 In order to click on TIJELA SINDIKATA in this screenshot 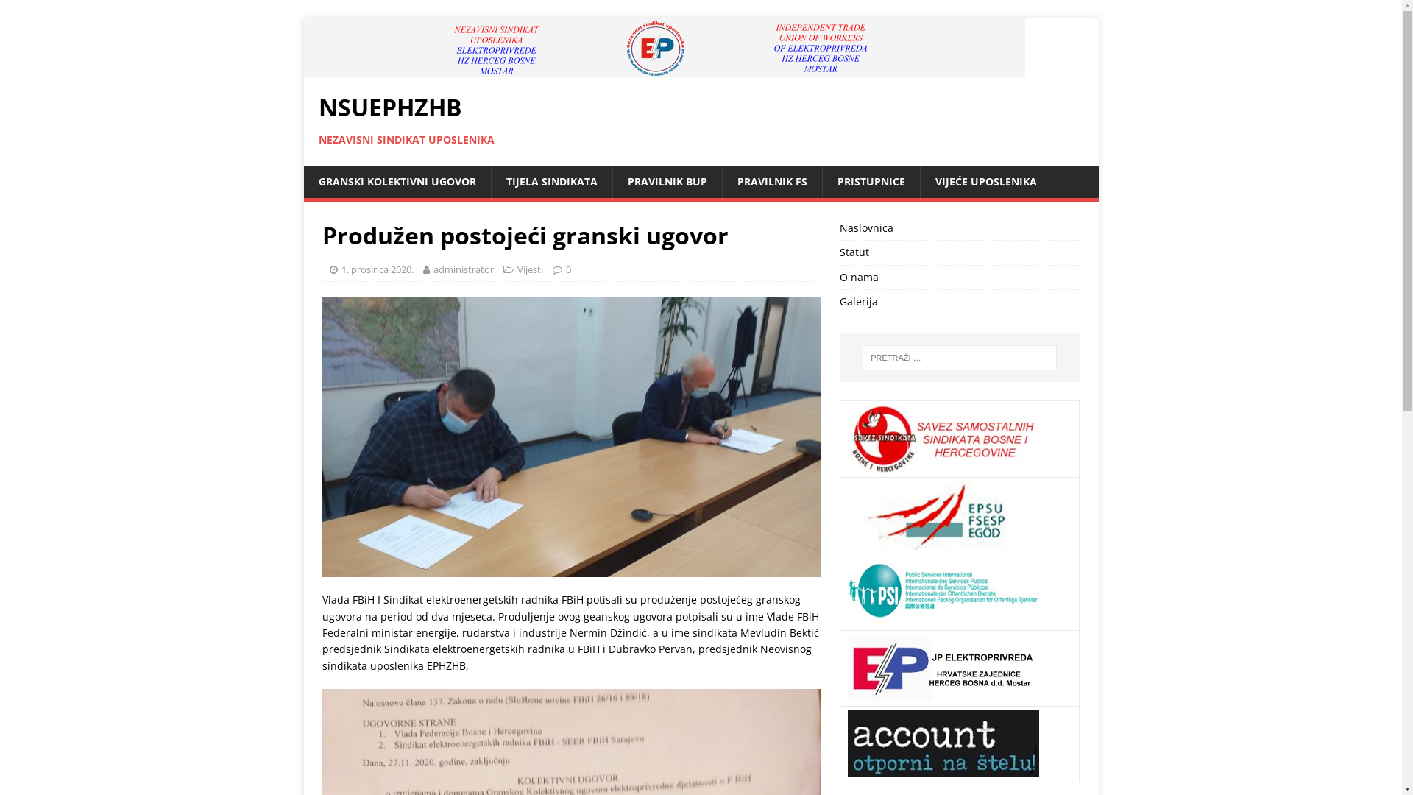, I will do `click(550, 182)`.